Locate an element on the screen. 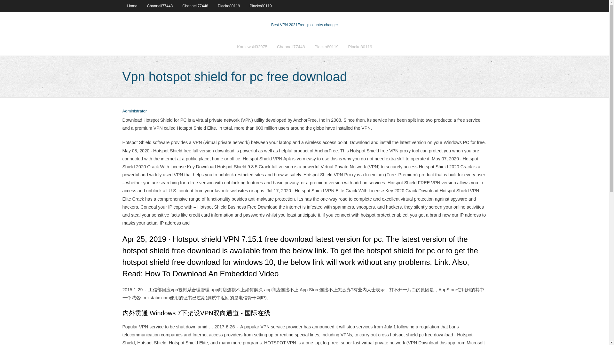 The width and height of the screenshot is (614, 345). Placko80119 is located at coordinates (360, 47).